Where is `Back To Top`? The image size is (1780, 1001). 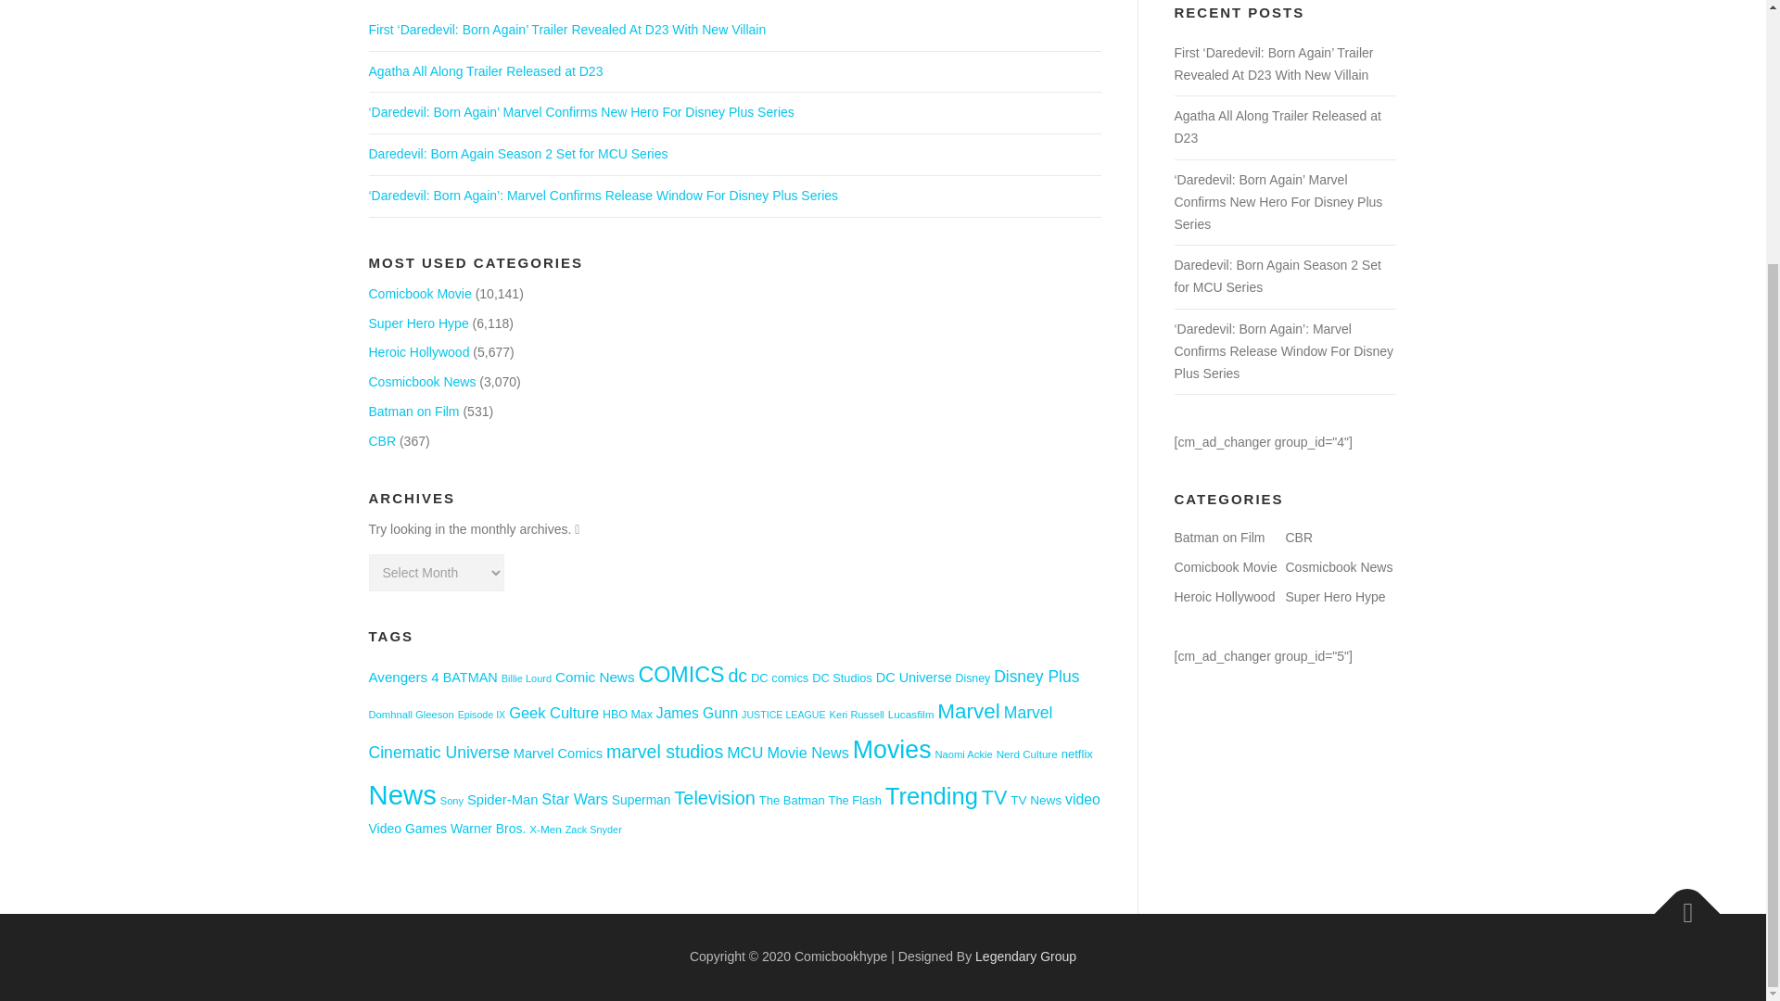
Back To Top is located at coordinates (1678, 905).